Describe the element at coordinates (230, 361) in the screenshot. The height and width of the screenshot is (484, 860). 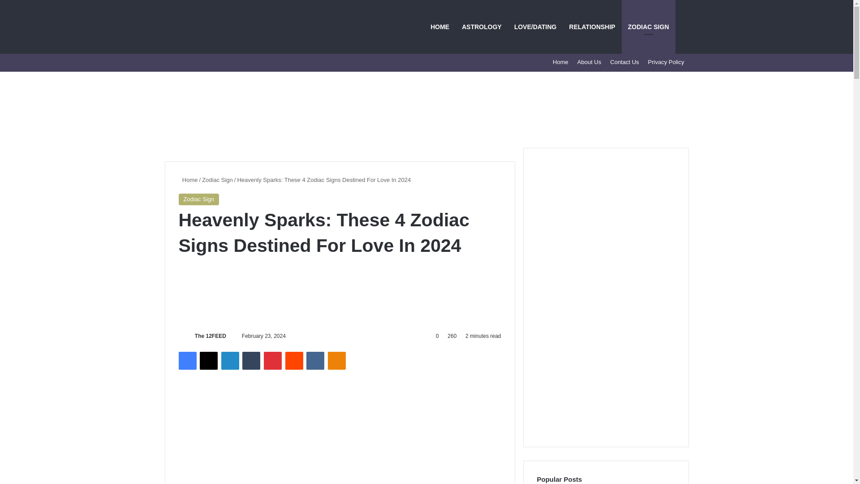
I see `LinkedIn` at that location.